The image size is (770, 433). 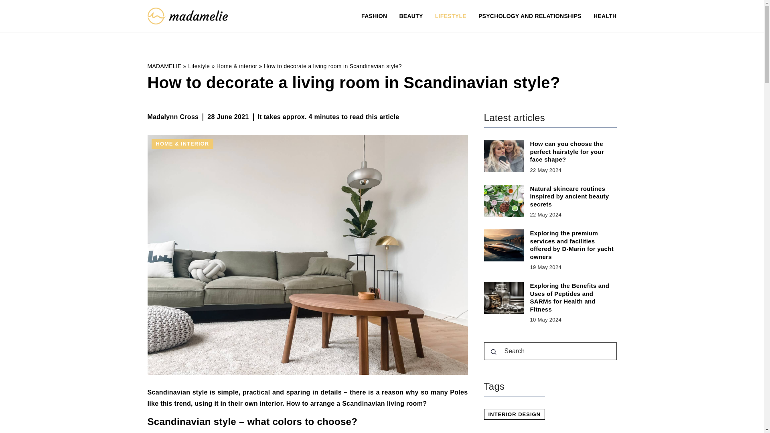 I want to click on PSYCHOLOGY AND RELATIONSHIPS, so click(x=529, y=16).